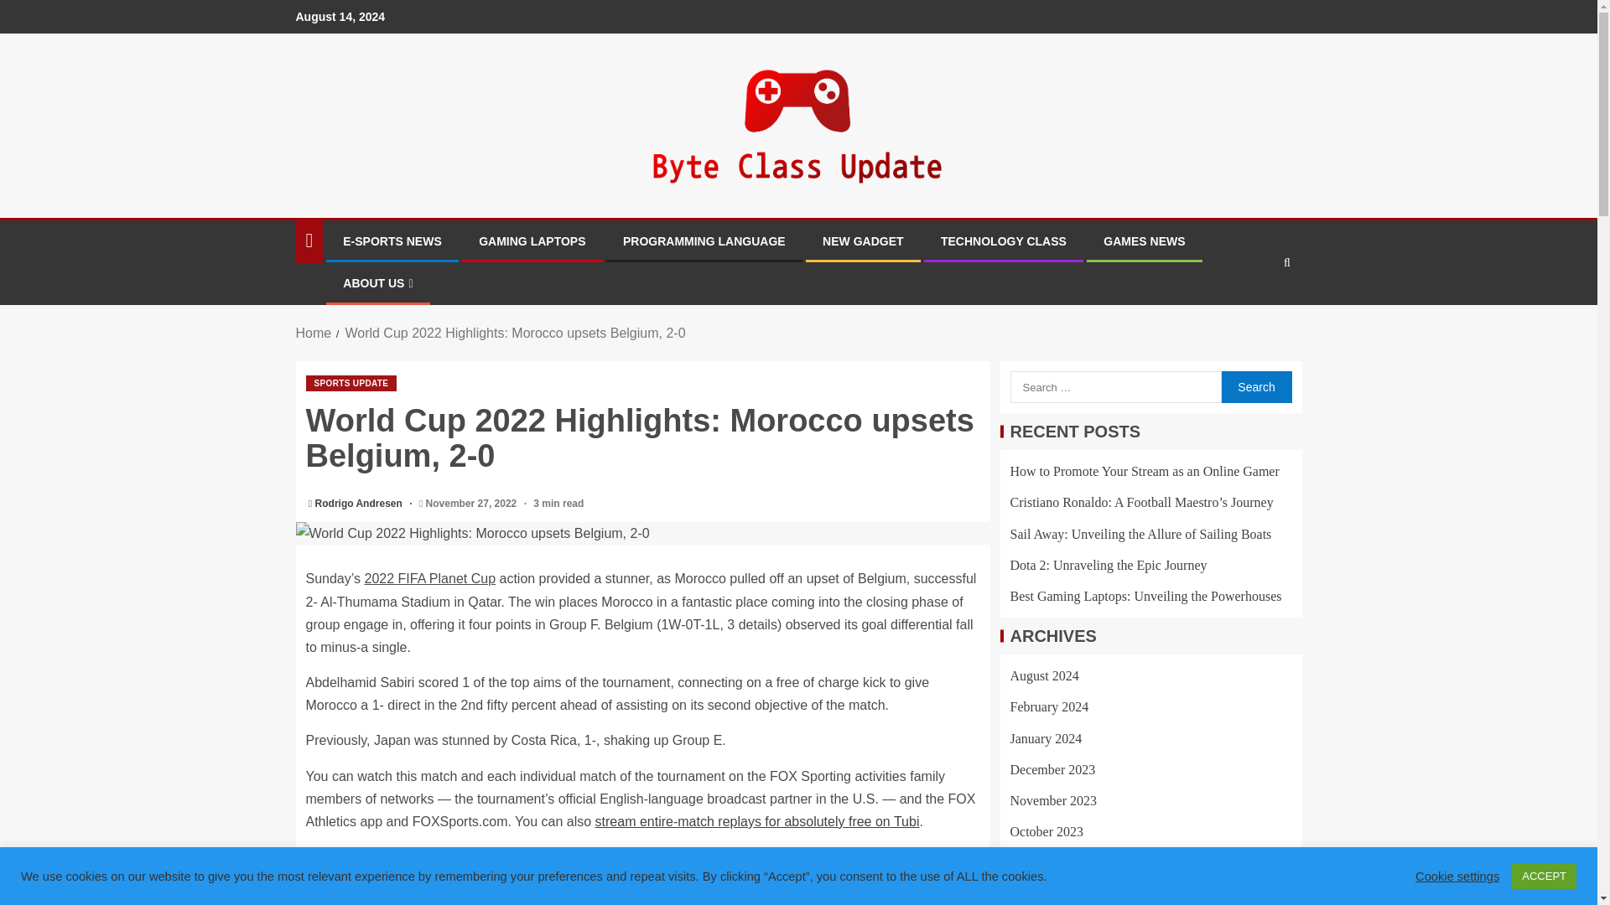  Describe the element at coordinates (515, 333) in the screenshot. I see `World Cup 2022 Highlights: Morocco upsets Belgium, 2-0` at that location.